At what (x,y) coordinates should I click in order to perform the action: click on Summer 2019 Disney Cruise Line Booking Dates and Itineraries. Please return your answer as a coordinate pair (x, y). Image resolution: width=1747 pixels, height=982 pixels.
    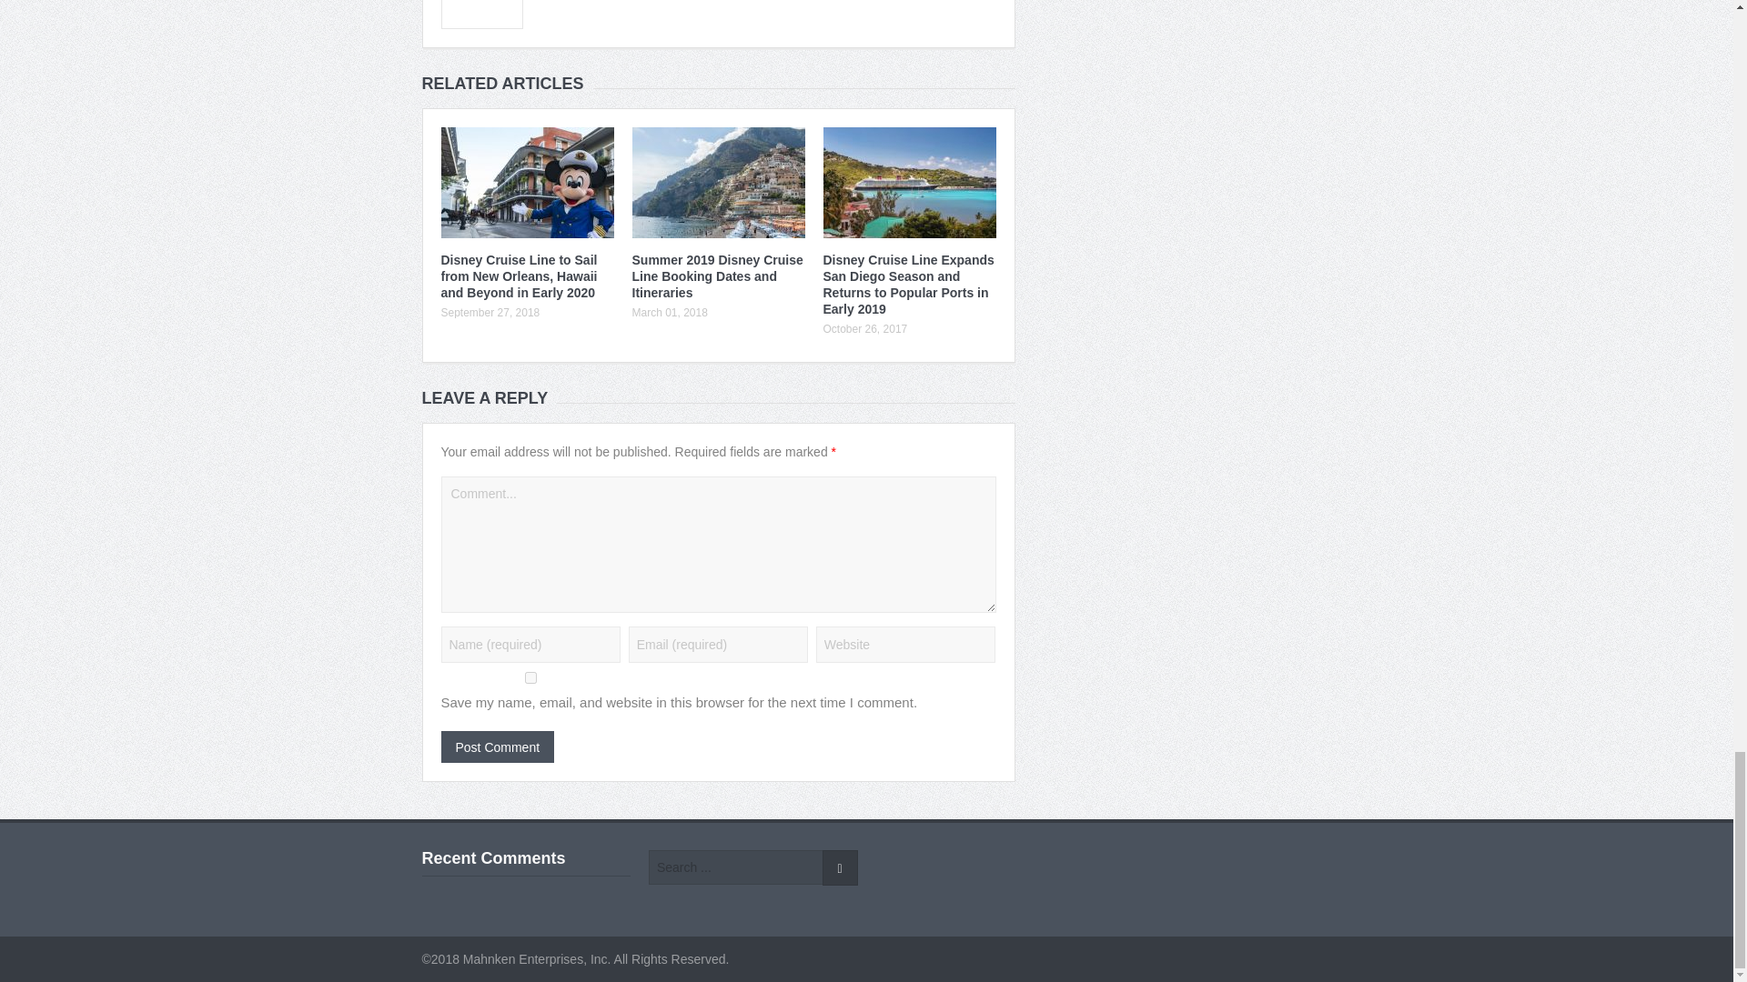
    Looking at the image, I should click on (716, 276).